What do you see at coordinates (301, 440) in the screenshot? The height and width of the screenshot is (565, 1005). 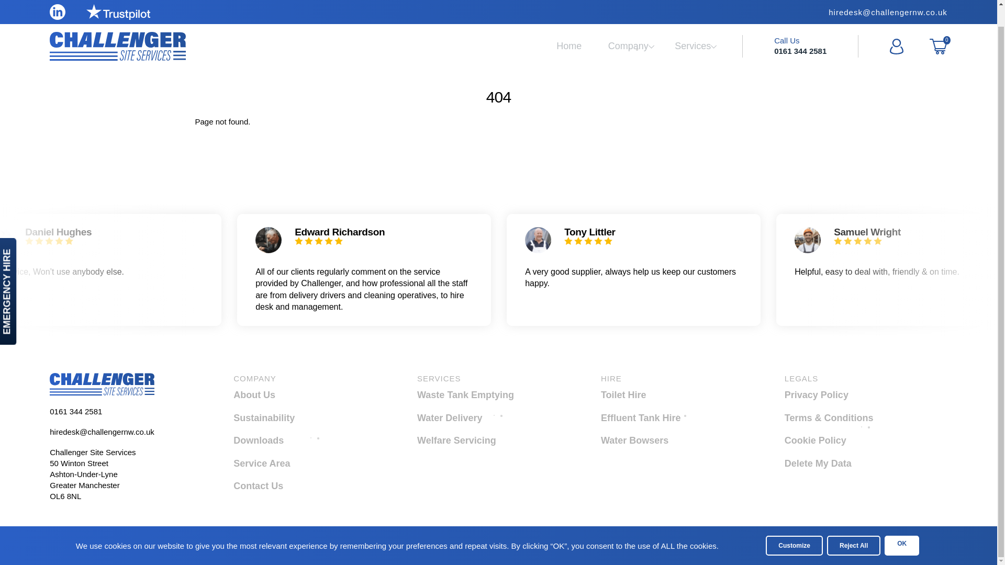 I see `EMERGENCY HIRE` at bounding box center [301, 440].